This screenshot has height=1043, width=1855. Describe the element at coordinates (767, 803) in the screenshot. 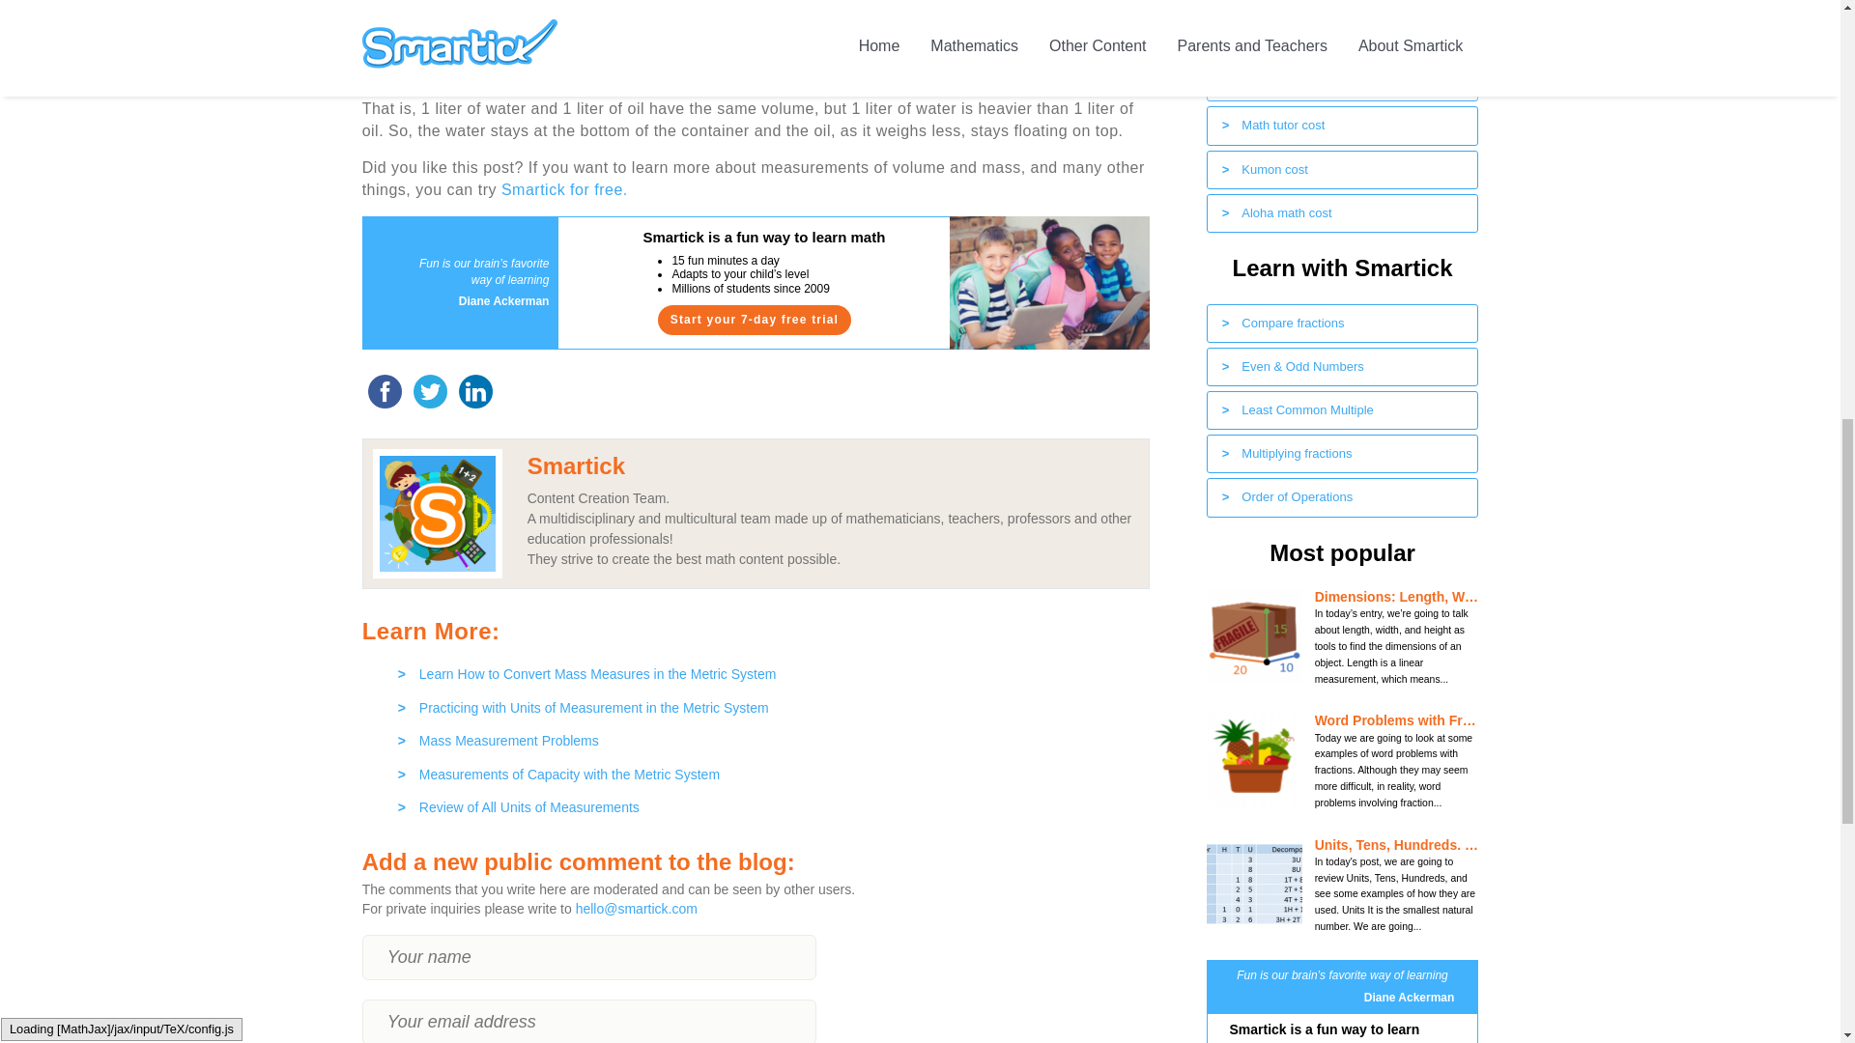

I see `Review of All Units of Measurements` at that location.